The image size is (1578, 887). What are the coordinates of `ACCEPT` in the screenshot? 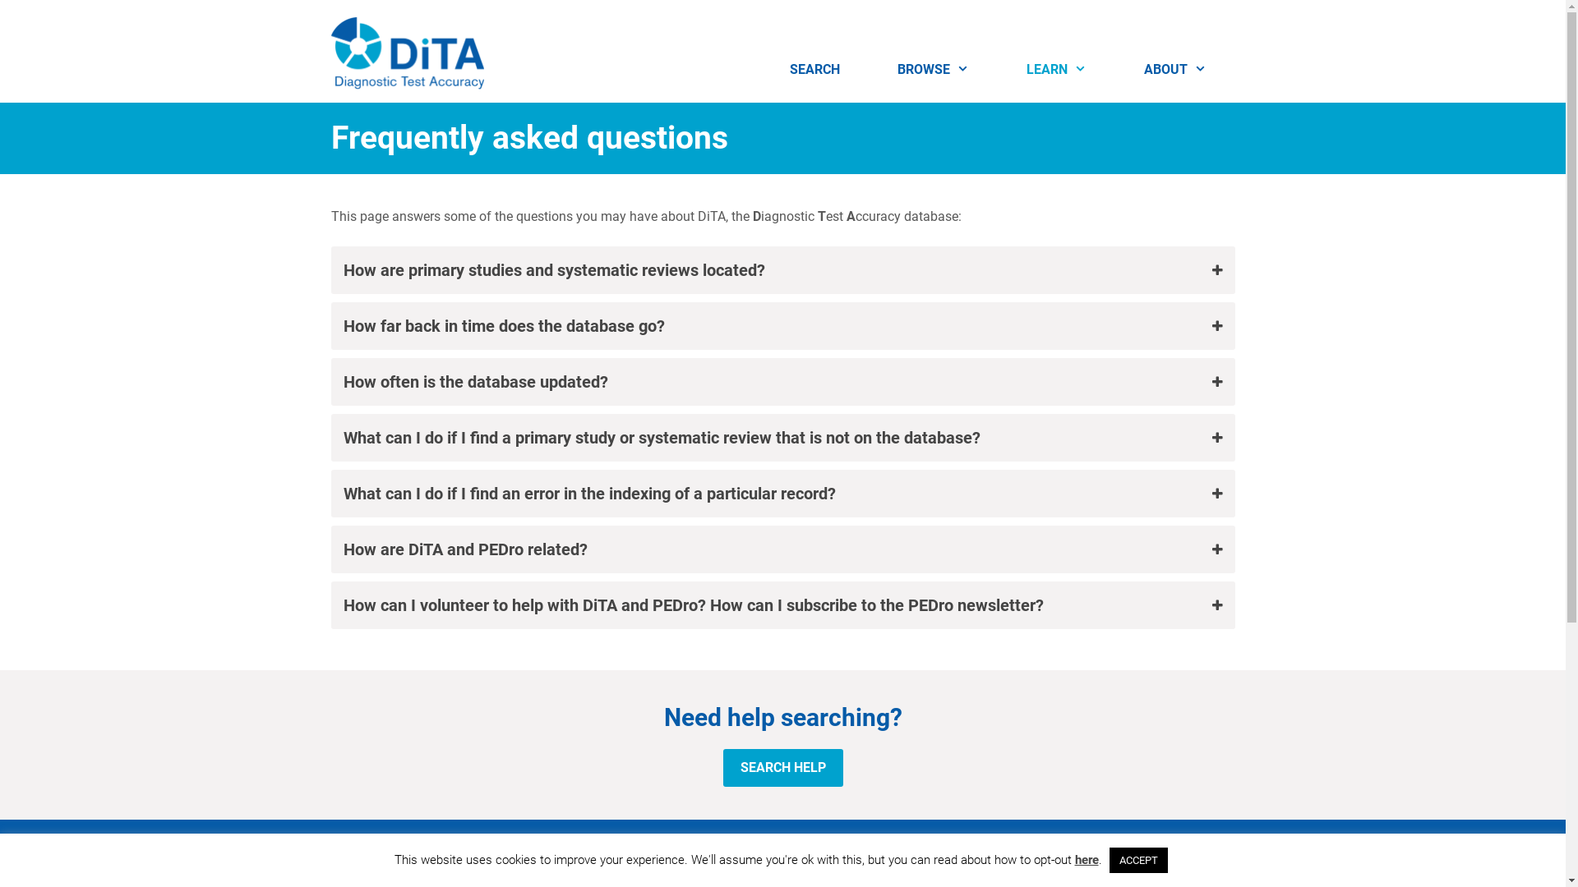 It's located at (1139, 861).